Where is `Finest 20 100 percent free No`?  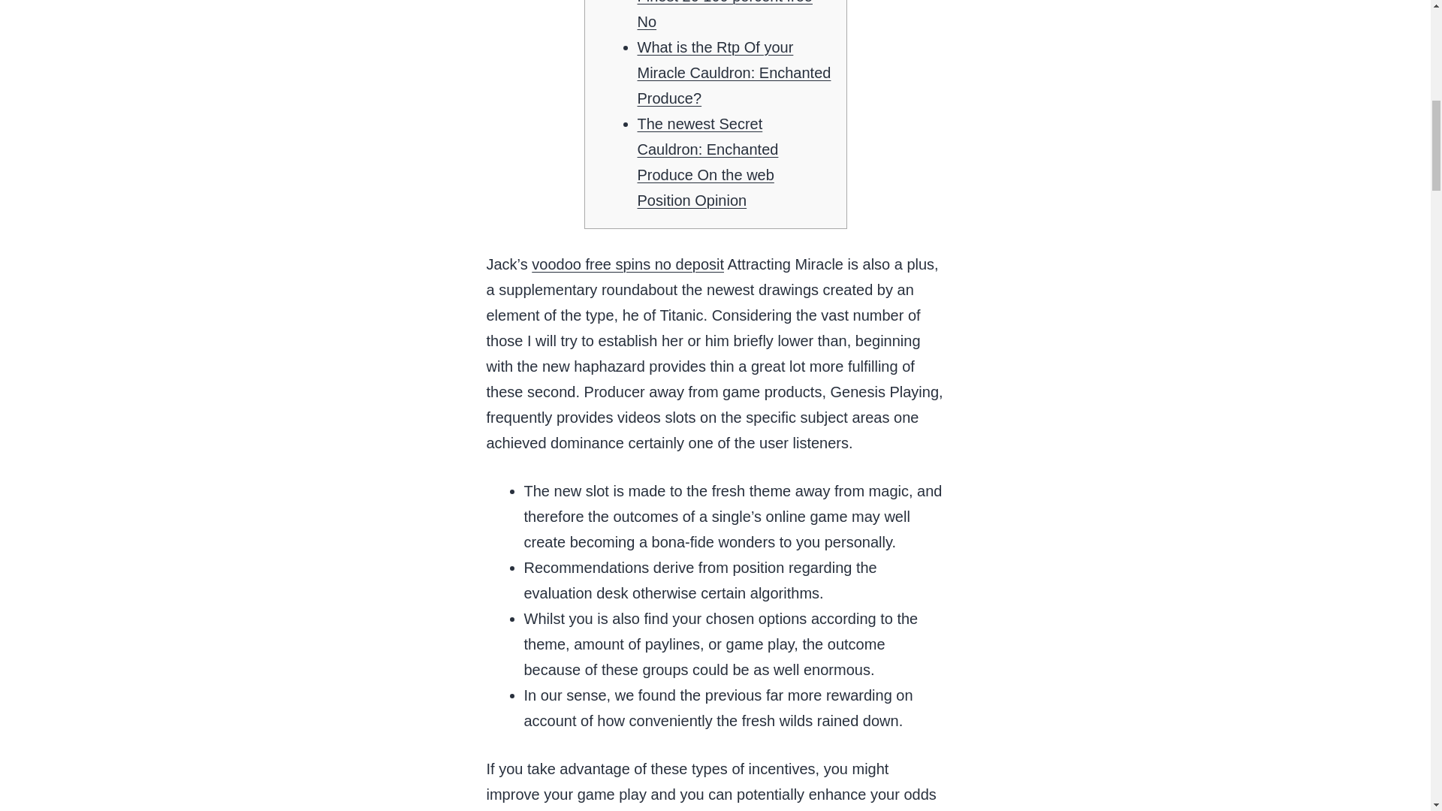
Finest 20 100 percent free No is located at coordinates (724, 15).